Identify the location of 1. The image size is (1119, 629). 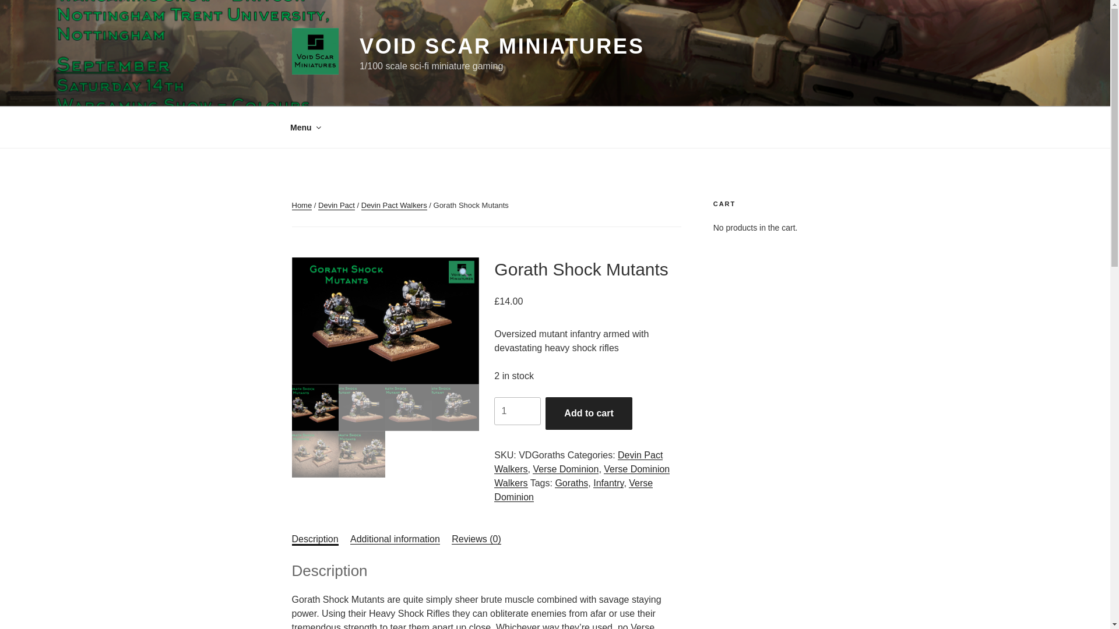
(518, 411).